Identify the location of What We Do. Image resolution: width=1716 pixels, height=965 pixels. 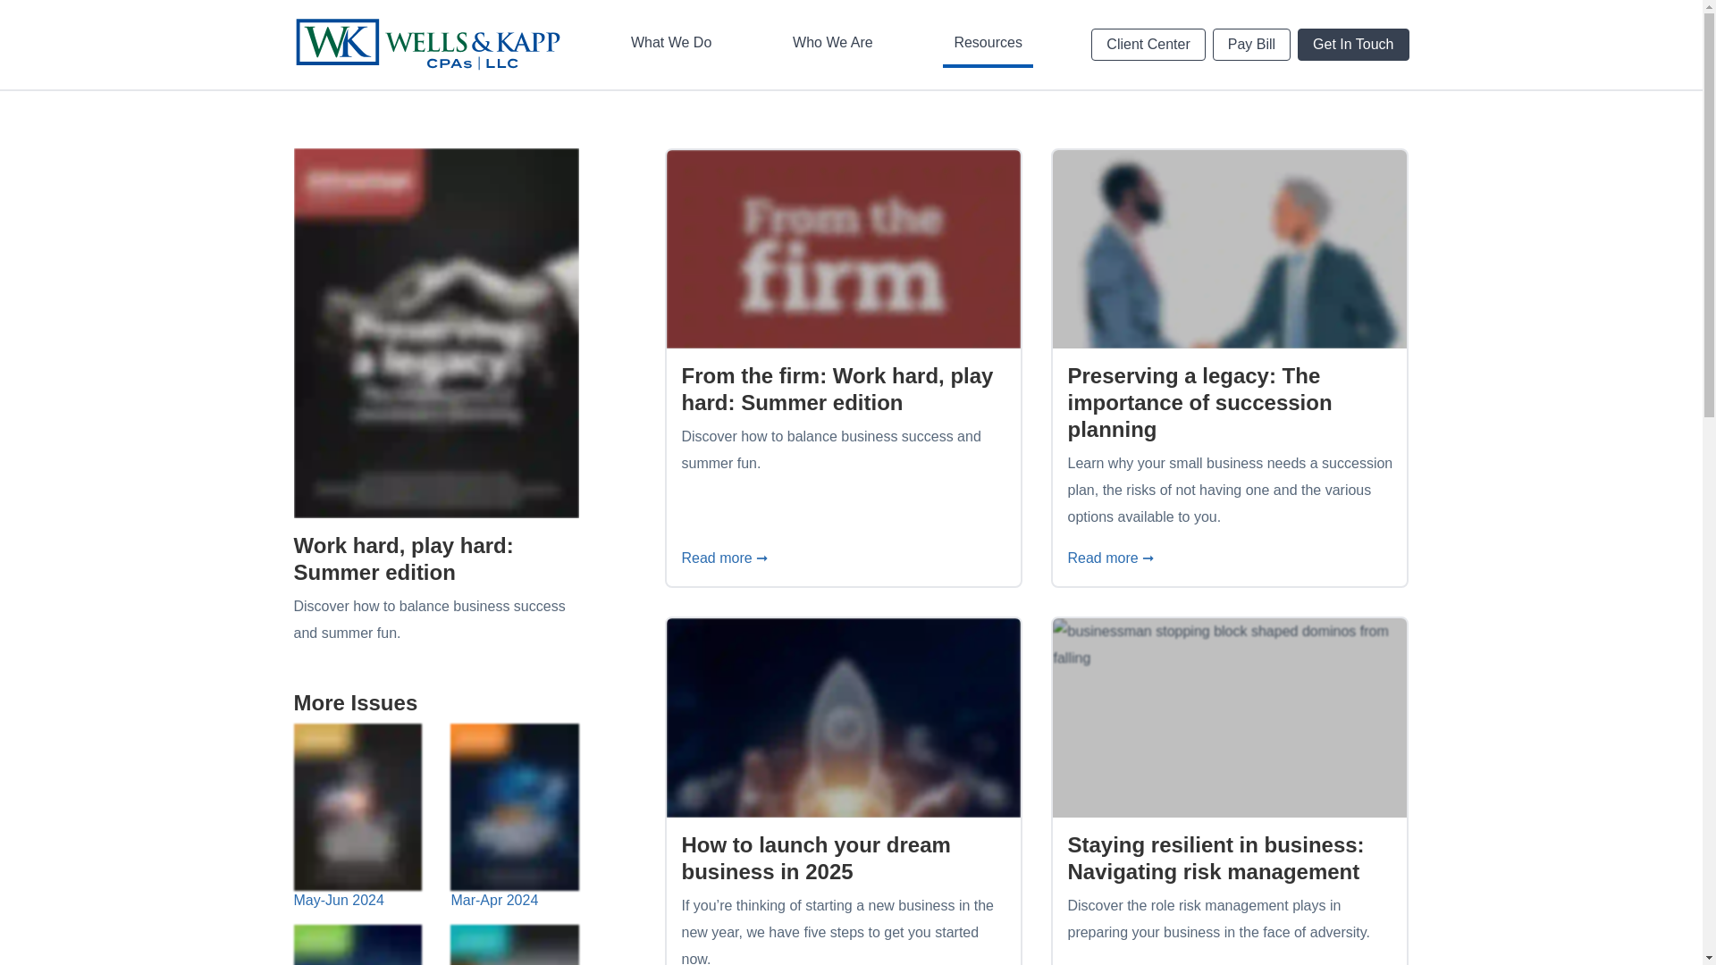
(670, 44).